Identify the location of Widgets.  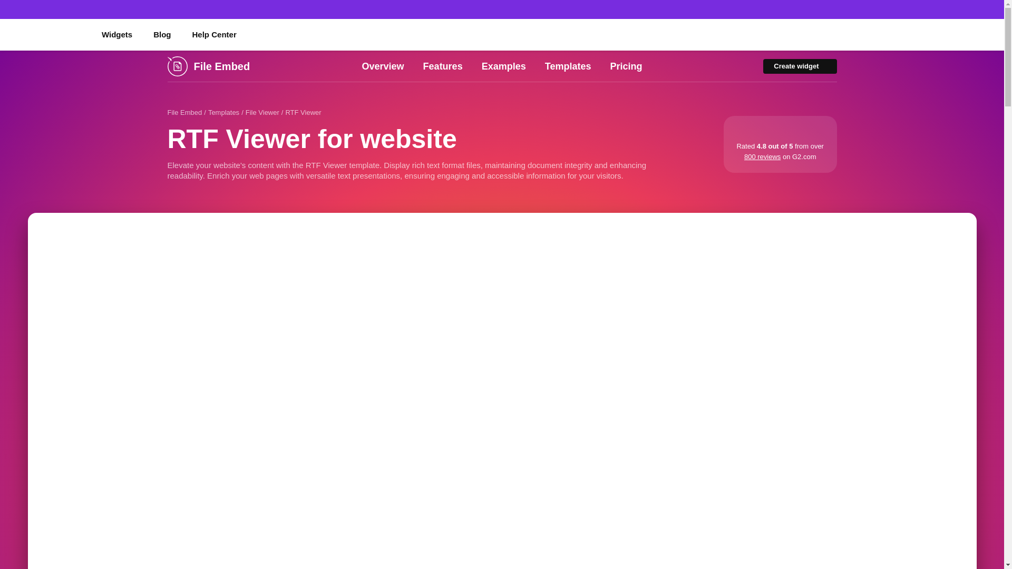
(116, 35).